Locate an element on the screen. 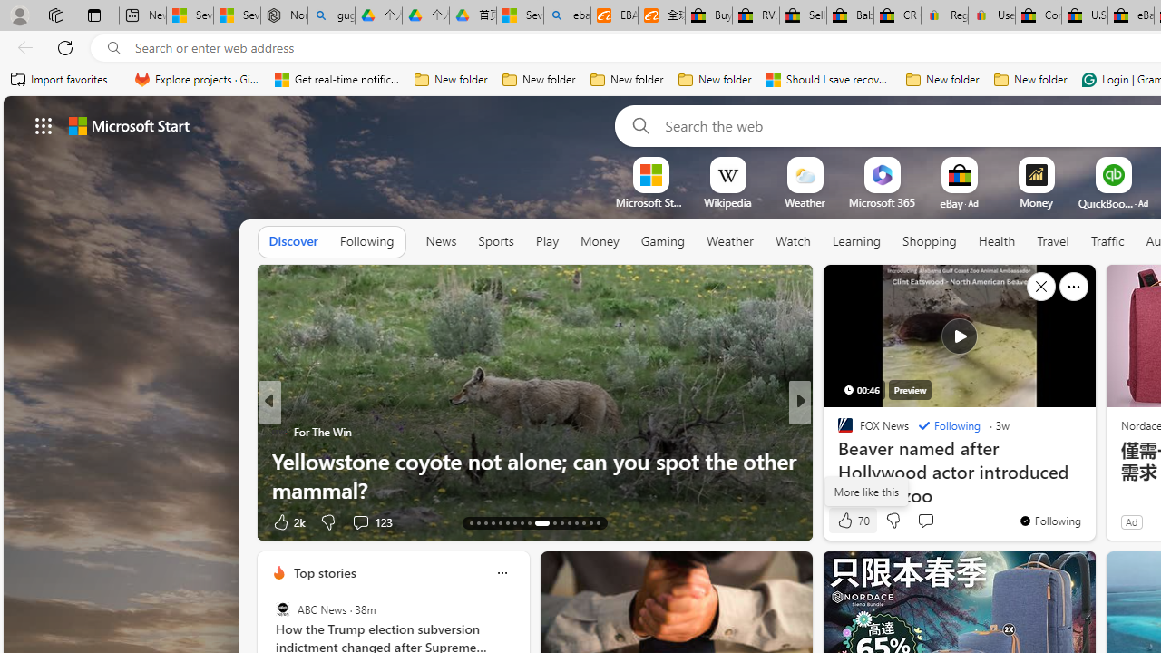 The height and width of the screenshot is (653, 1161). Import favorites is located at coordinates (60, 80).